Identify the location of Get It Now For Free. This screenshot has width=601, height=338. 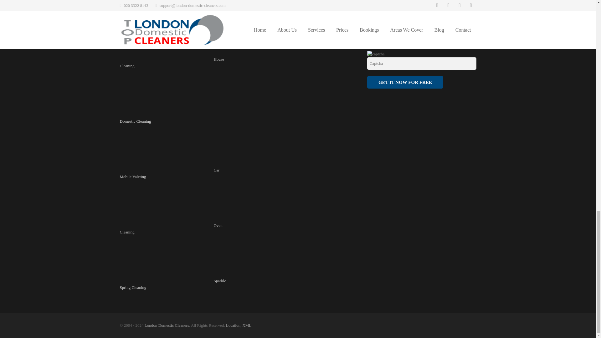
(405, 82).